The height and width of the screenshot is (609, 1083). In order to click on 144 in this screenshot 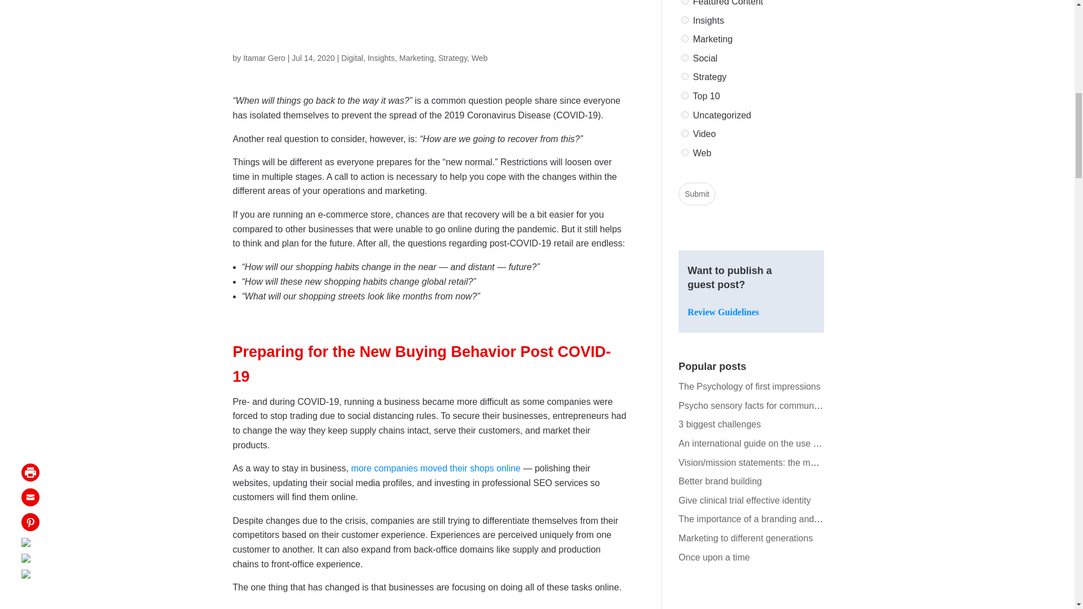, I will do `click(685, 2)`.